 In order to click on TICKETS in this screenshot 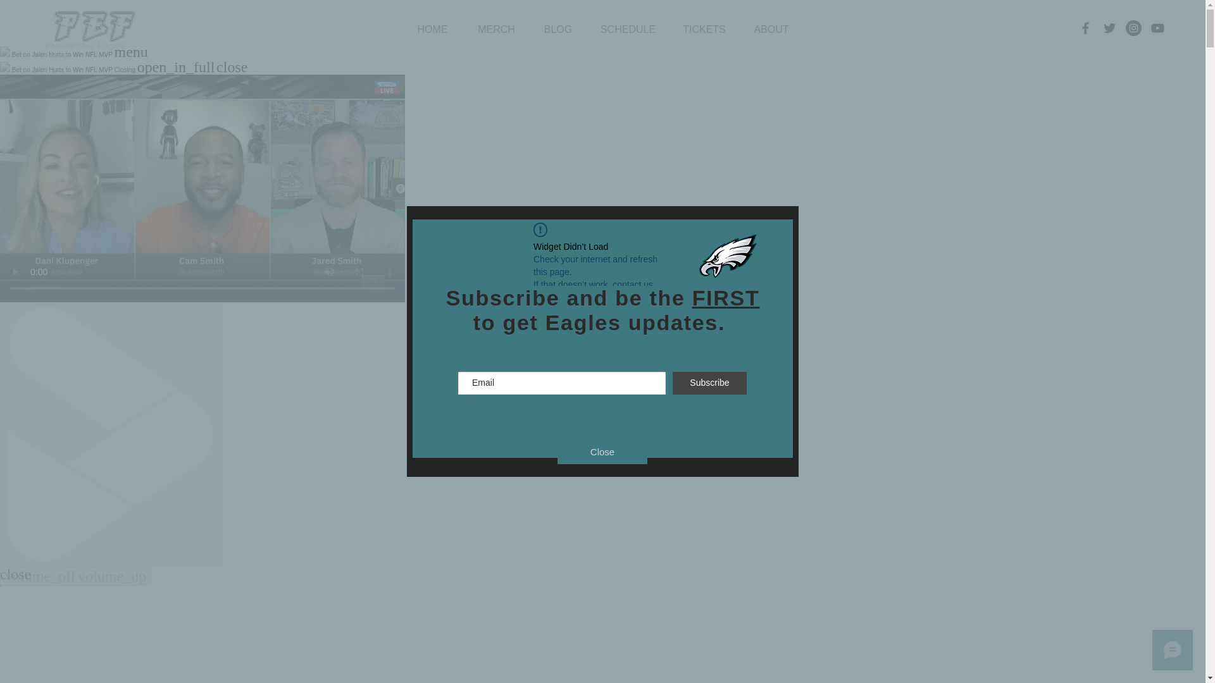, I will do `click(704, 30)`.